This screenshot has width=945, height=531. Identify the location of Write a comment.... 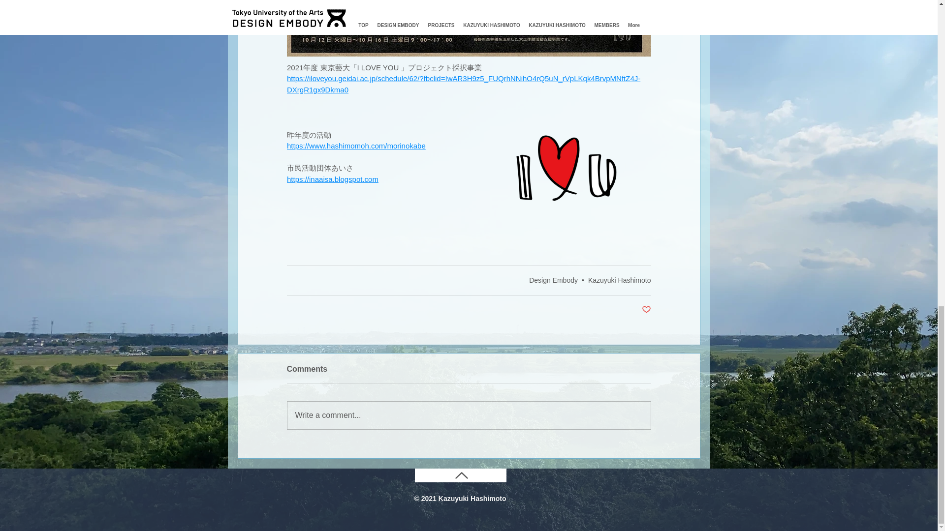
(469, 415).